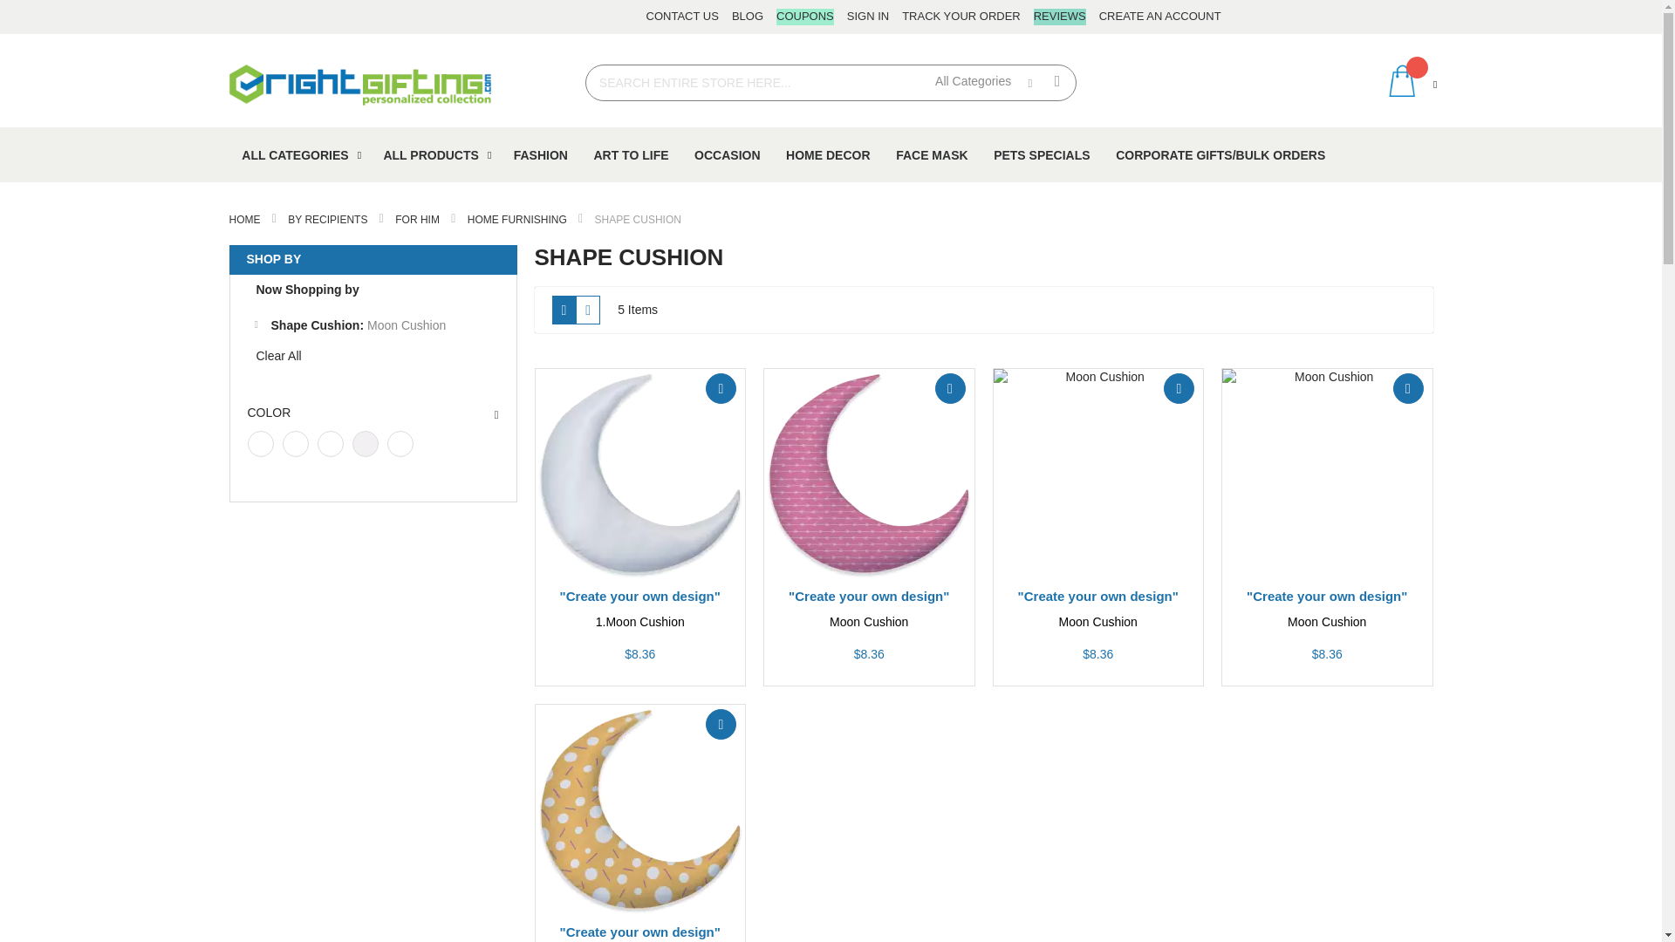 The width and height of the screenshot is (1675, 942). Describe the element at coordinates (868, 17) in the screenshot. I see `SIGN IN` at that location.